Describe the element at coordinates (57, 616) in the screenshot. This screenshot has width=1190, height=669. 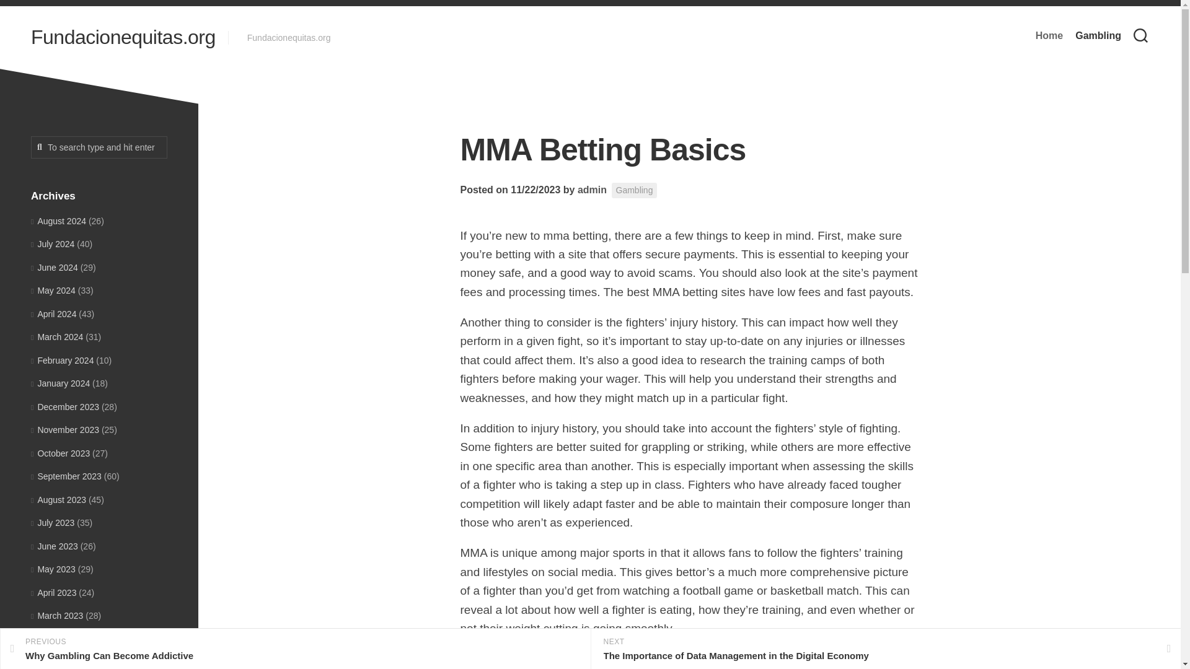
I see `March 2023` at that location.